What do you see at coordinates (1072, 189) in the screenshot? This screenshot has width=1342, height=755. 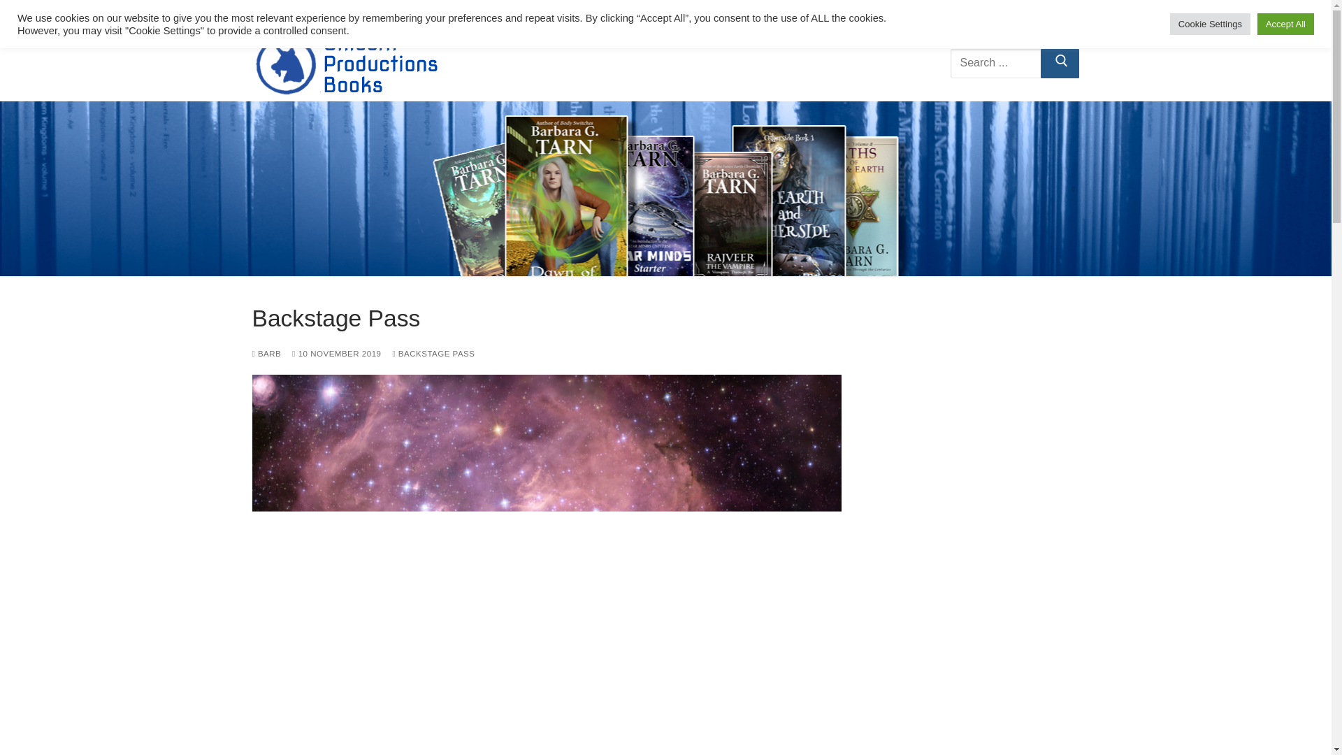 I see `Facebook` at bounding box center [1072, 189].